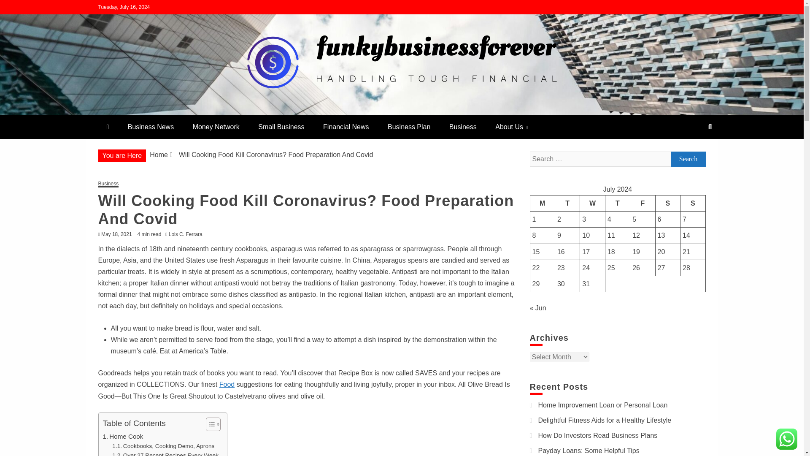 The height and width of the screenshot is (456, 810). Describe the element at coordinates (618, 203) in the screenshot. I see `Thursday` at that location.